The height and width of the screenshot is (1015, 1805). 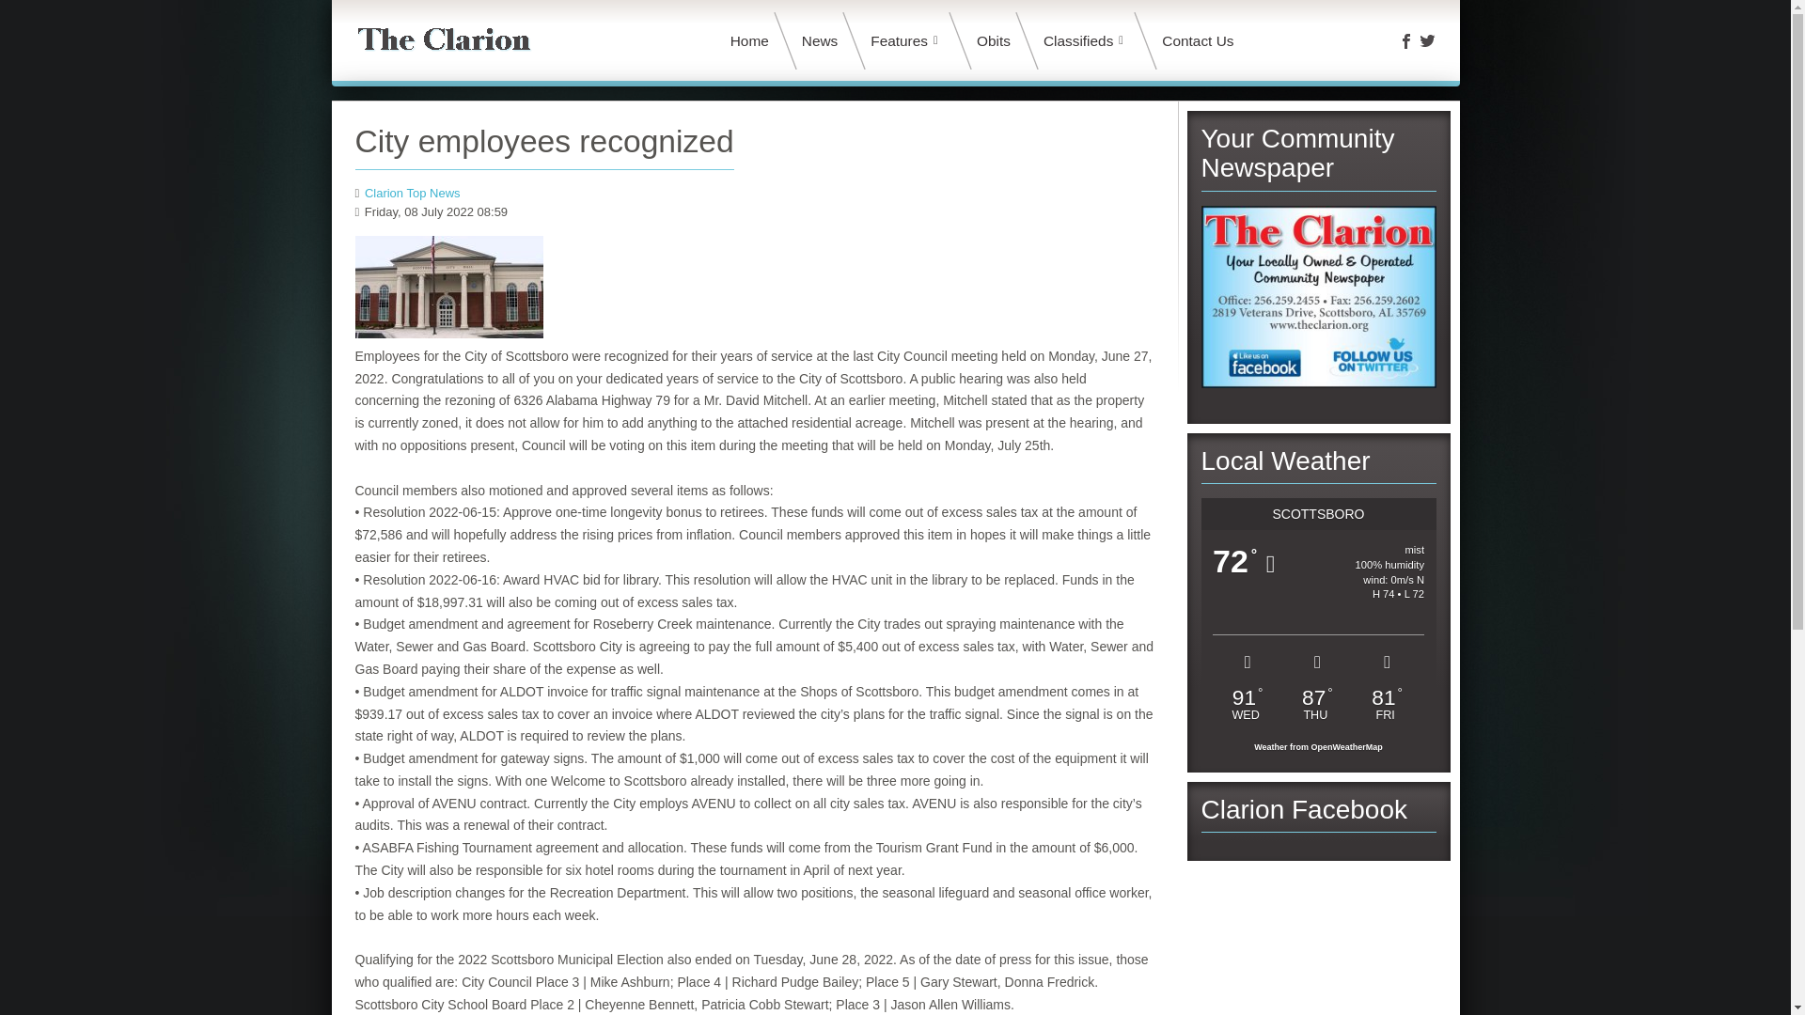 What do you see at coordinates (907, 40) in the screenshot?
I see `Features` at bounding box center [907, 40].